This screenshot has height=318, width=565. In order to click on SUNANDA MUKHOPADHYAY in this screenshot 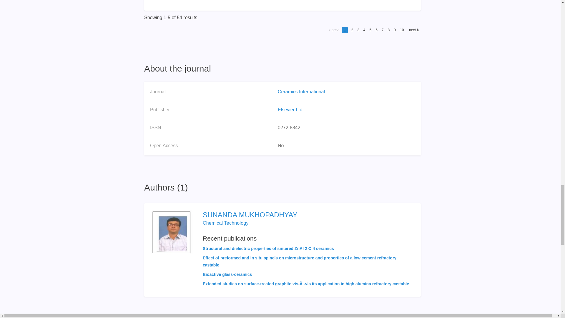, I will do `click(308, 215)`.